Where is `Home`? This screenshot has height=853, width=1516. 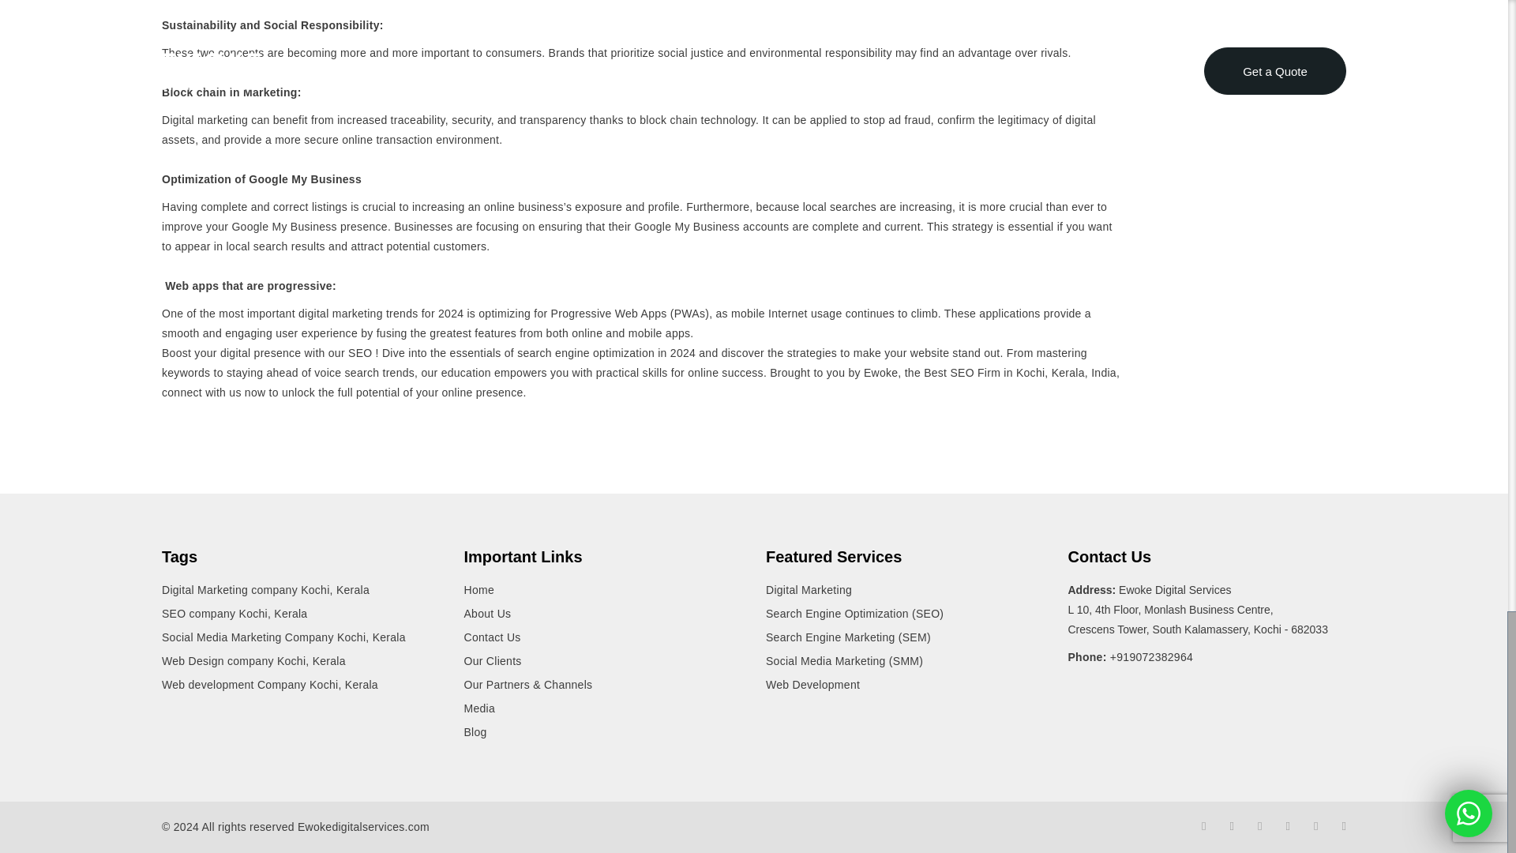
Home is located at coordinates (478, 591).